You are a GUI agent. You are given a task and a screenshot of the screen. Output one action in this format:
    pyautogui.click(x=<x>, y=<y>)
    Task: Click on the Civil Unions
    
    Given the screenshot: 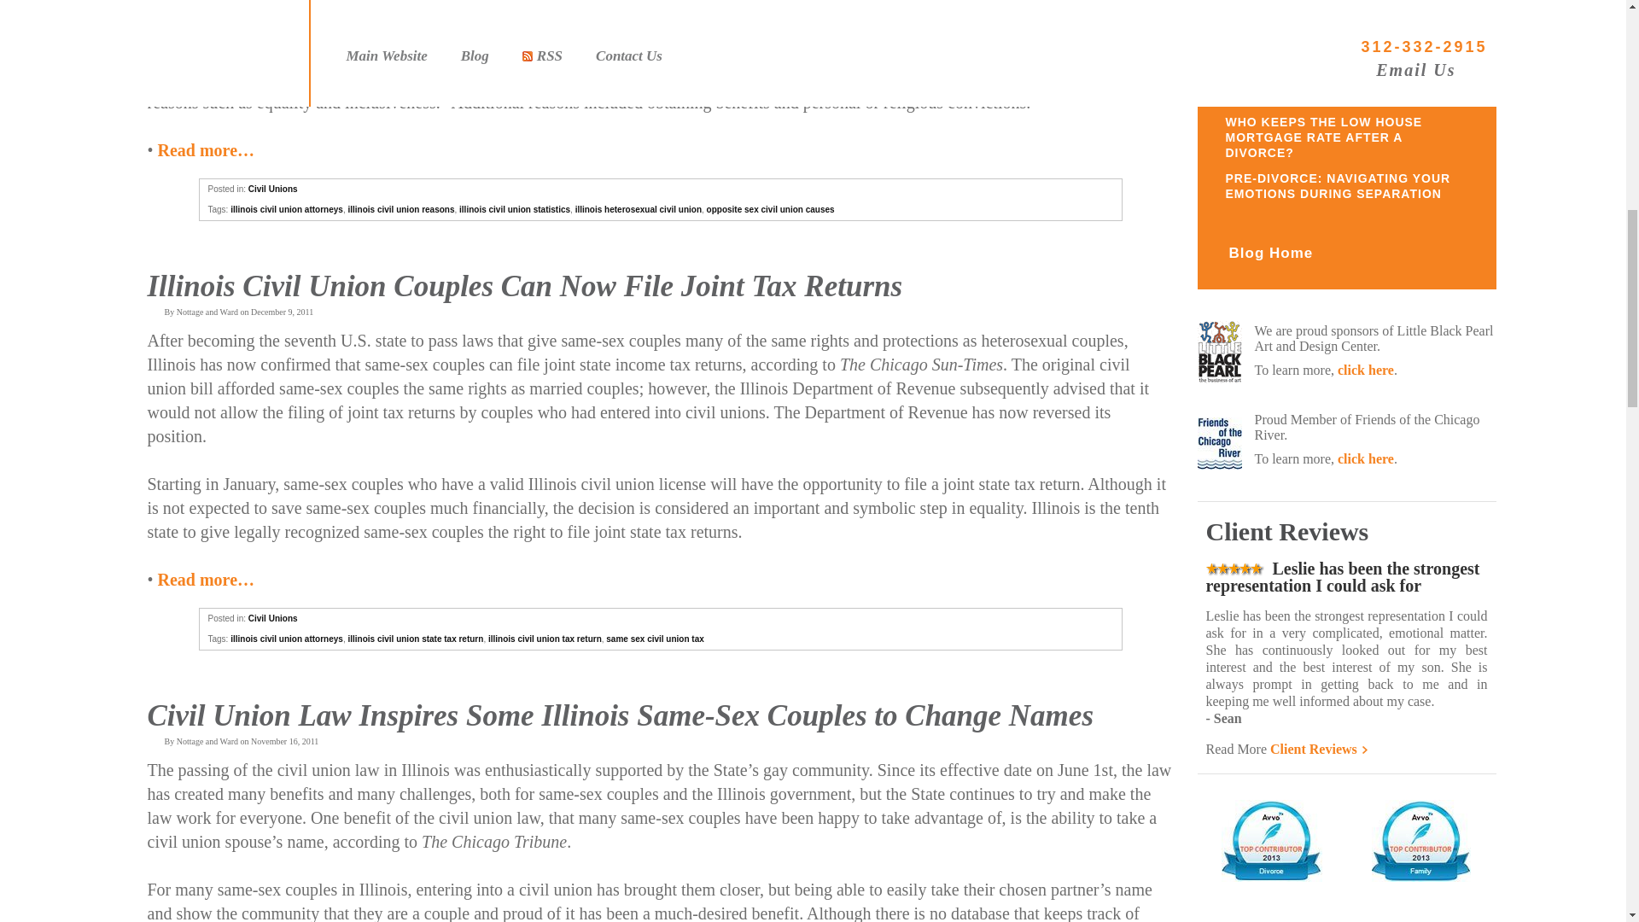 What is the action you would take?
    pyautogui.click(x=273, y=189)
    